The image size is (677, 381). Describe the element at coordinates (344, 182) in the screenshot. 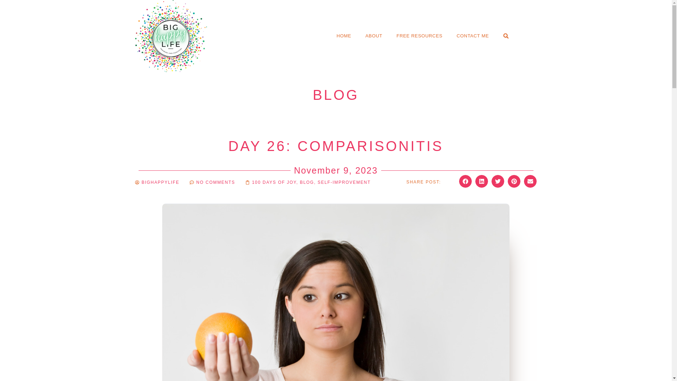

I see `SELF-IMPROVEMENT` at that location.